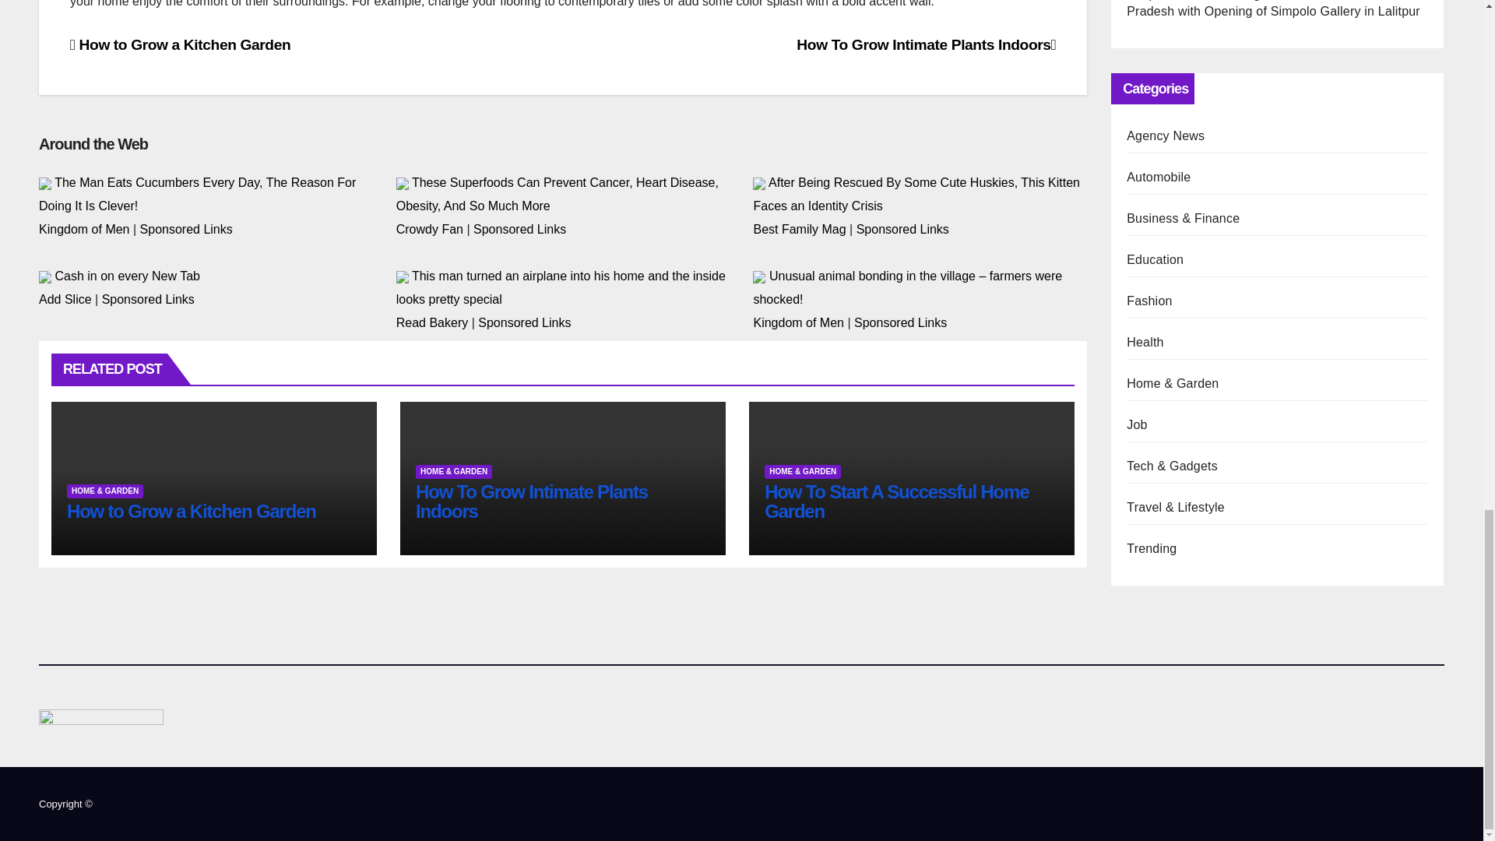 The width and height of the screenshot is (1495, 841). I want to click on Crowdy Fan, so click(430, 229).